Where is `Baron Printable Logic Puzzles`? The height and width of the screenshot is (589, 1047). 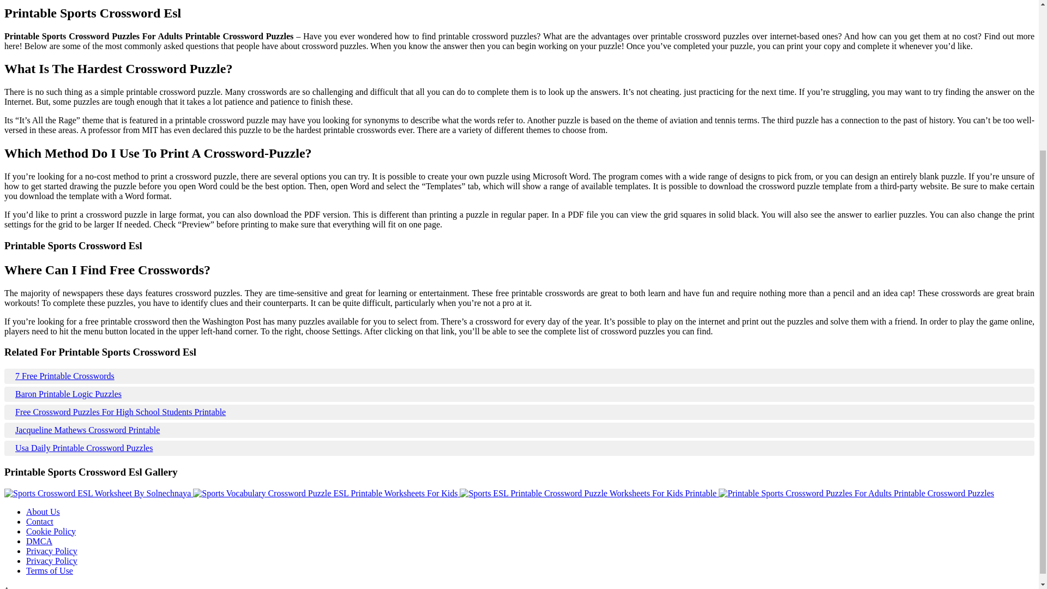 Baron Printable Logic Puzzles is located at coordinates (519, 394).